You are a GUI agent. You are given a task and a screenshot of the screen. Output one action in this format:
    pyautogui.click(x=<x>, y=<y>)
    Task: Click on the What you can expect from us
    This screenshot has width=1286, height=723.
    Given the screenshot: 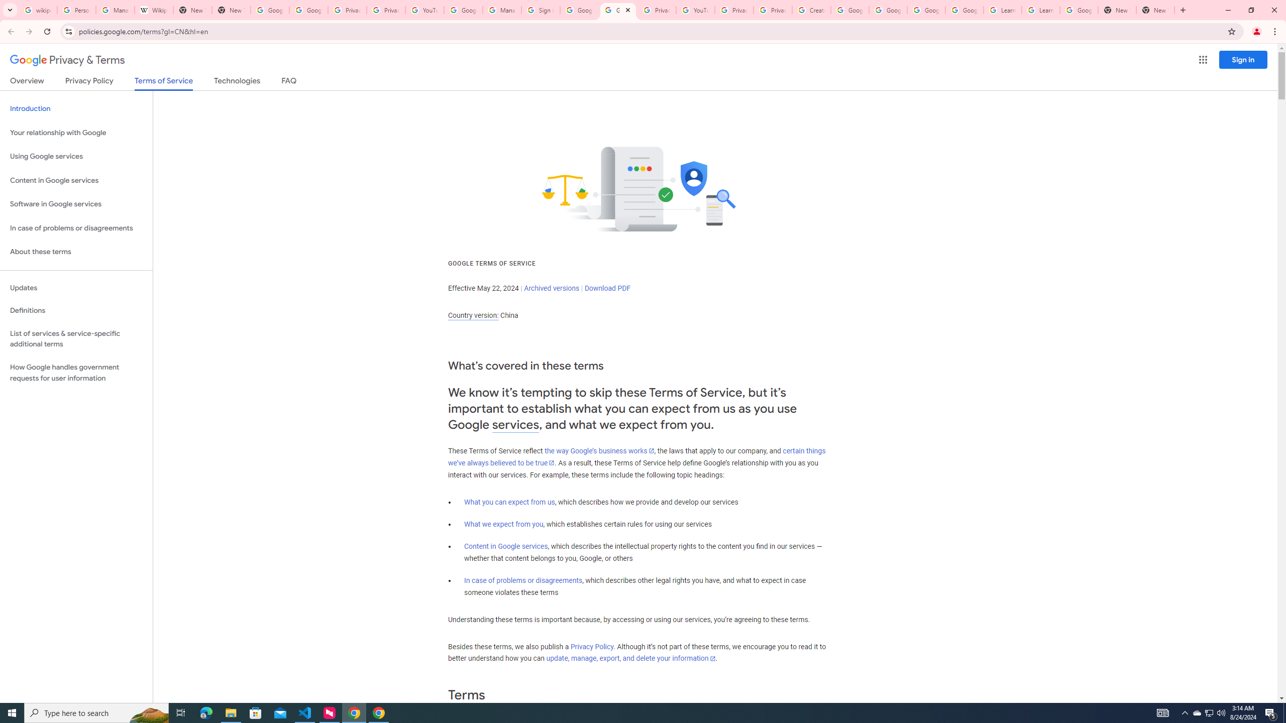 What is the action you would take?
    pyautogui.click(x=509, y=502)
    